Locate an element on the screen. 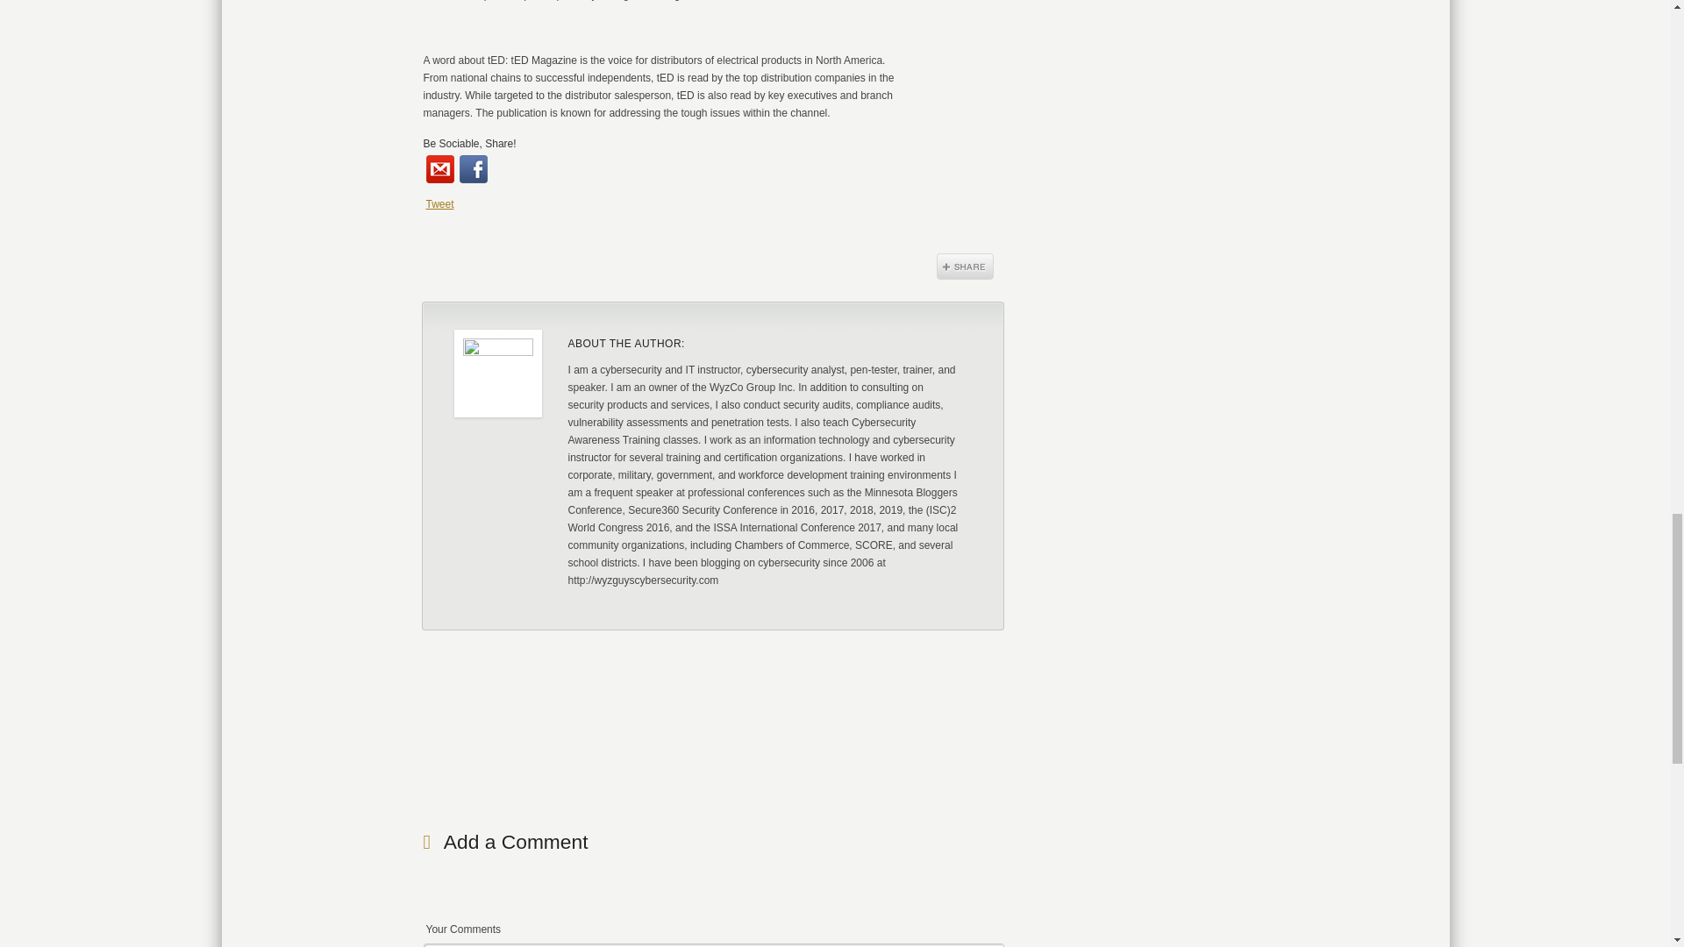 The image size is (1684, 947). Be Sociable, Share! is located at coordinates (468, 143).